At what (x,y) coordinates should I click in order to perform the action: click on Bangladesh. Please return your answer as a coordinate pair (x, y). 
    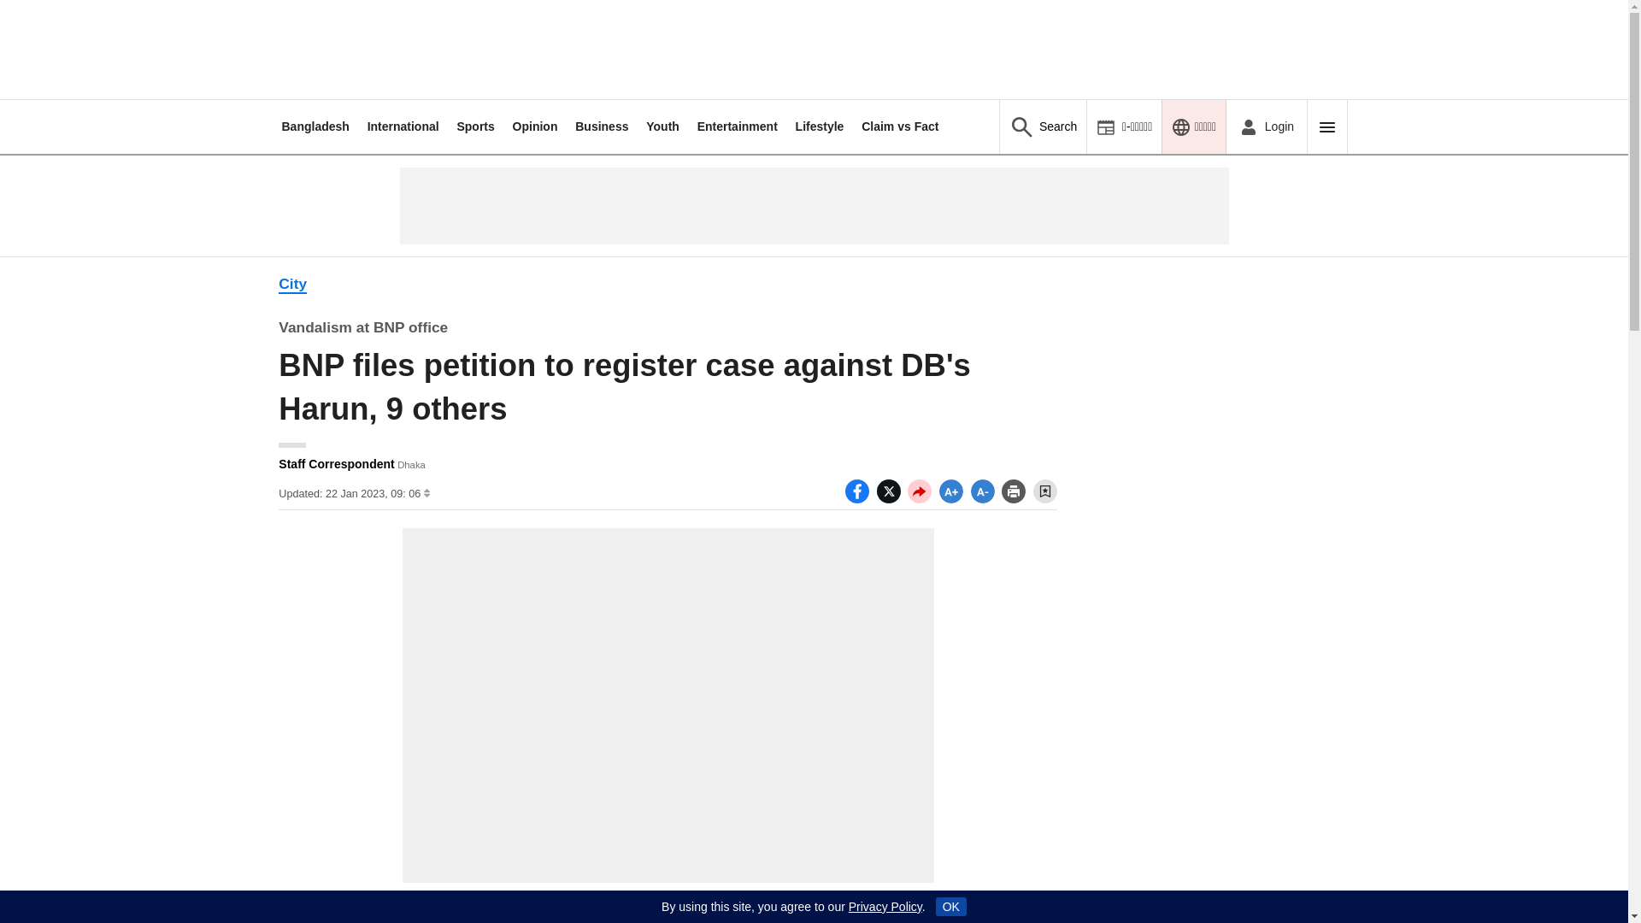
    Looking at the image, I should click on (315, 126).